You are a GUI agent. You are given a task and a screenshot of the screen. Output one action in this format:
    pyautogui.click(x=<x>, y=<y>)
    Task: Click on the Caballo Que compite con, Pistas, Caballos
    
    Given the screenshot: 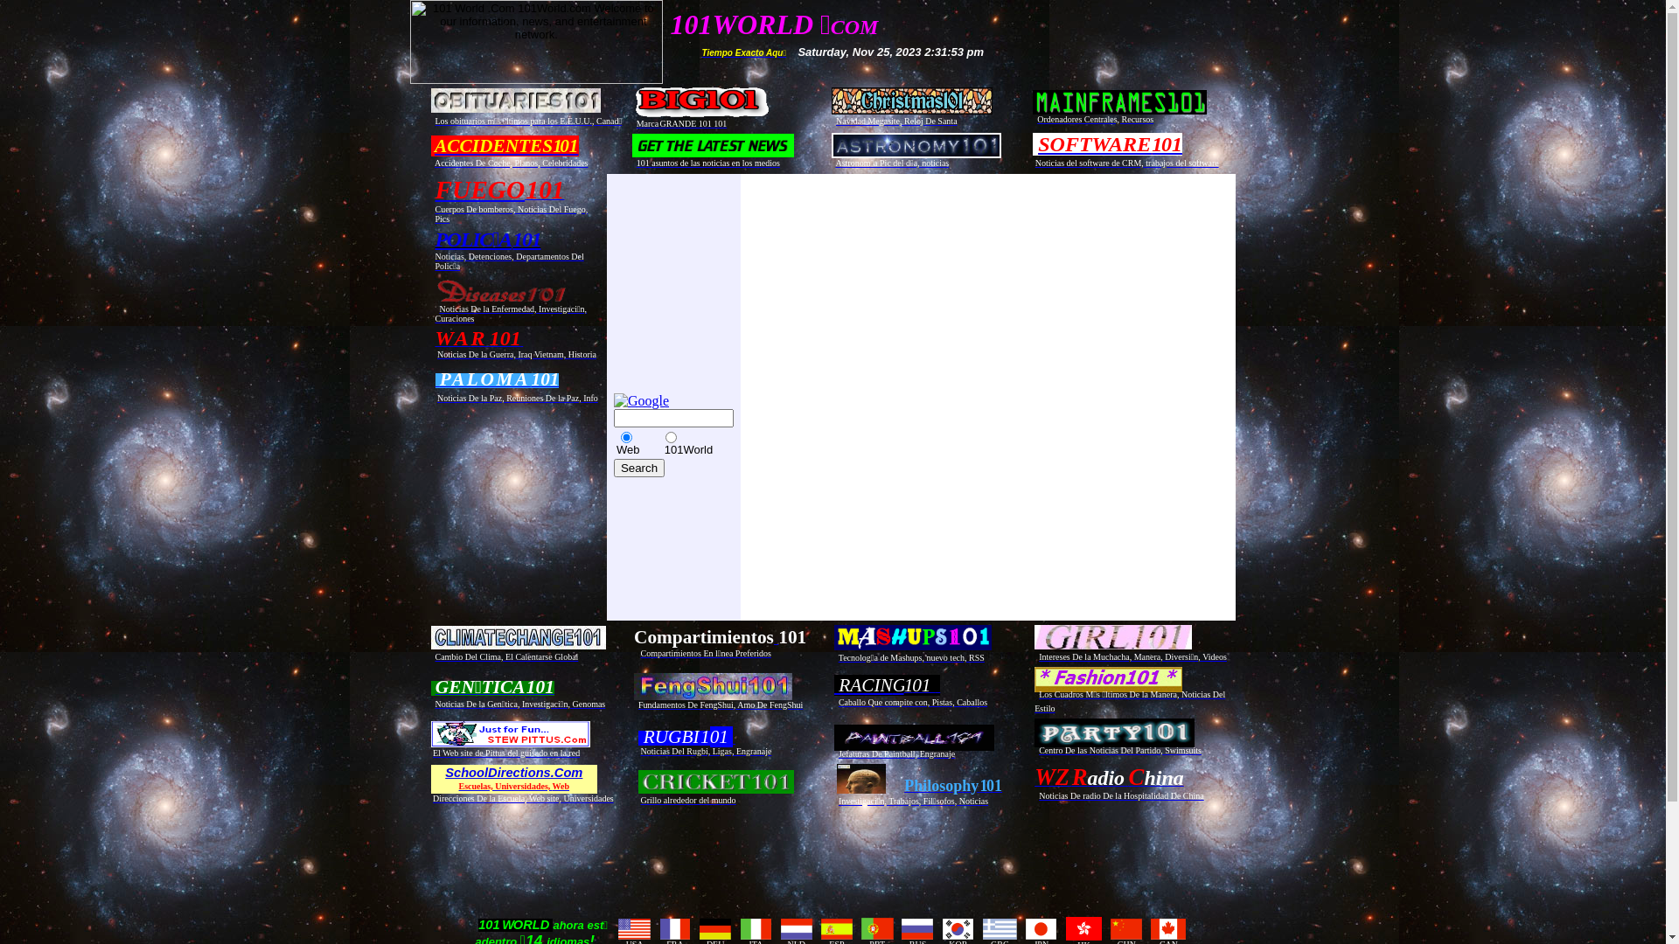 What is the action you would take?
    pyautogui.click(x=913, y=703)
    